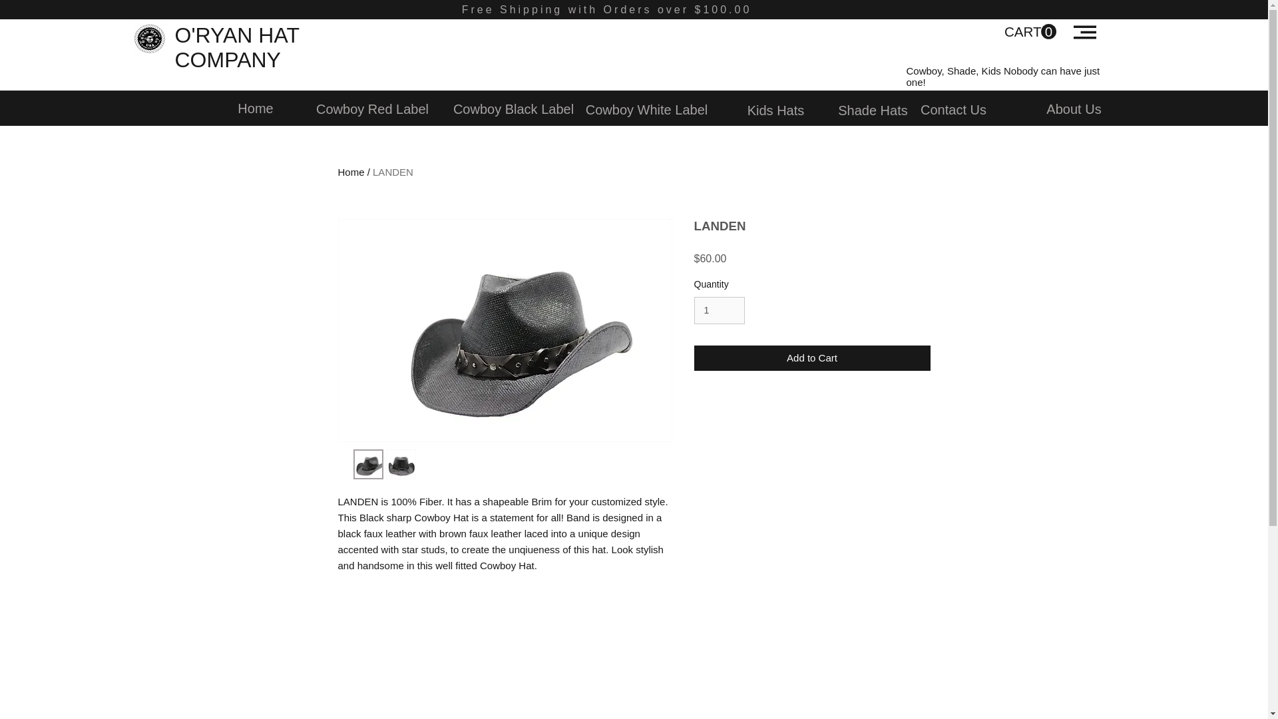 The image size is (1278, 719). Describe the element at coordinates (393, 172) in the screenshot. I see `Cowboy Red Label` at that location.